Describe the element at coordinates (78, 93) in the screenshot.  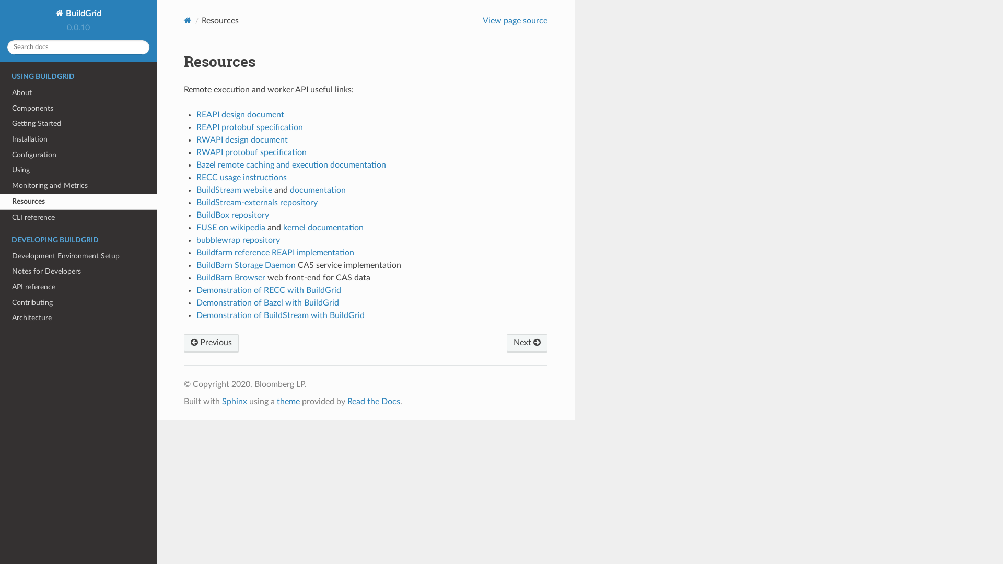
I see `About` at that location.